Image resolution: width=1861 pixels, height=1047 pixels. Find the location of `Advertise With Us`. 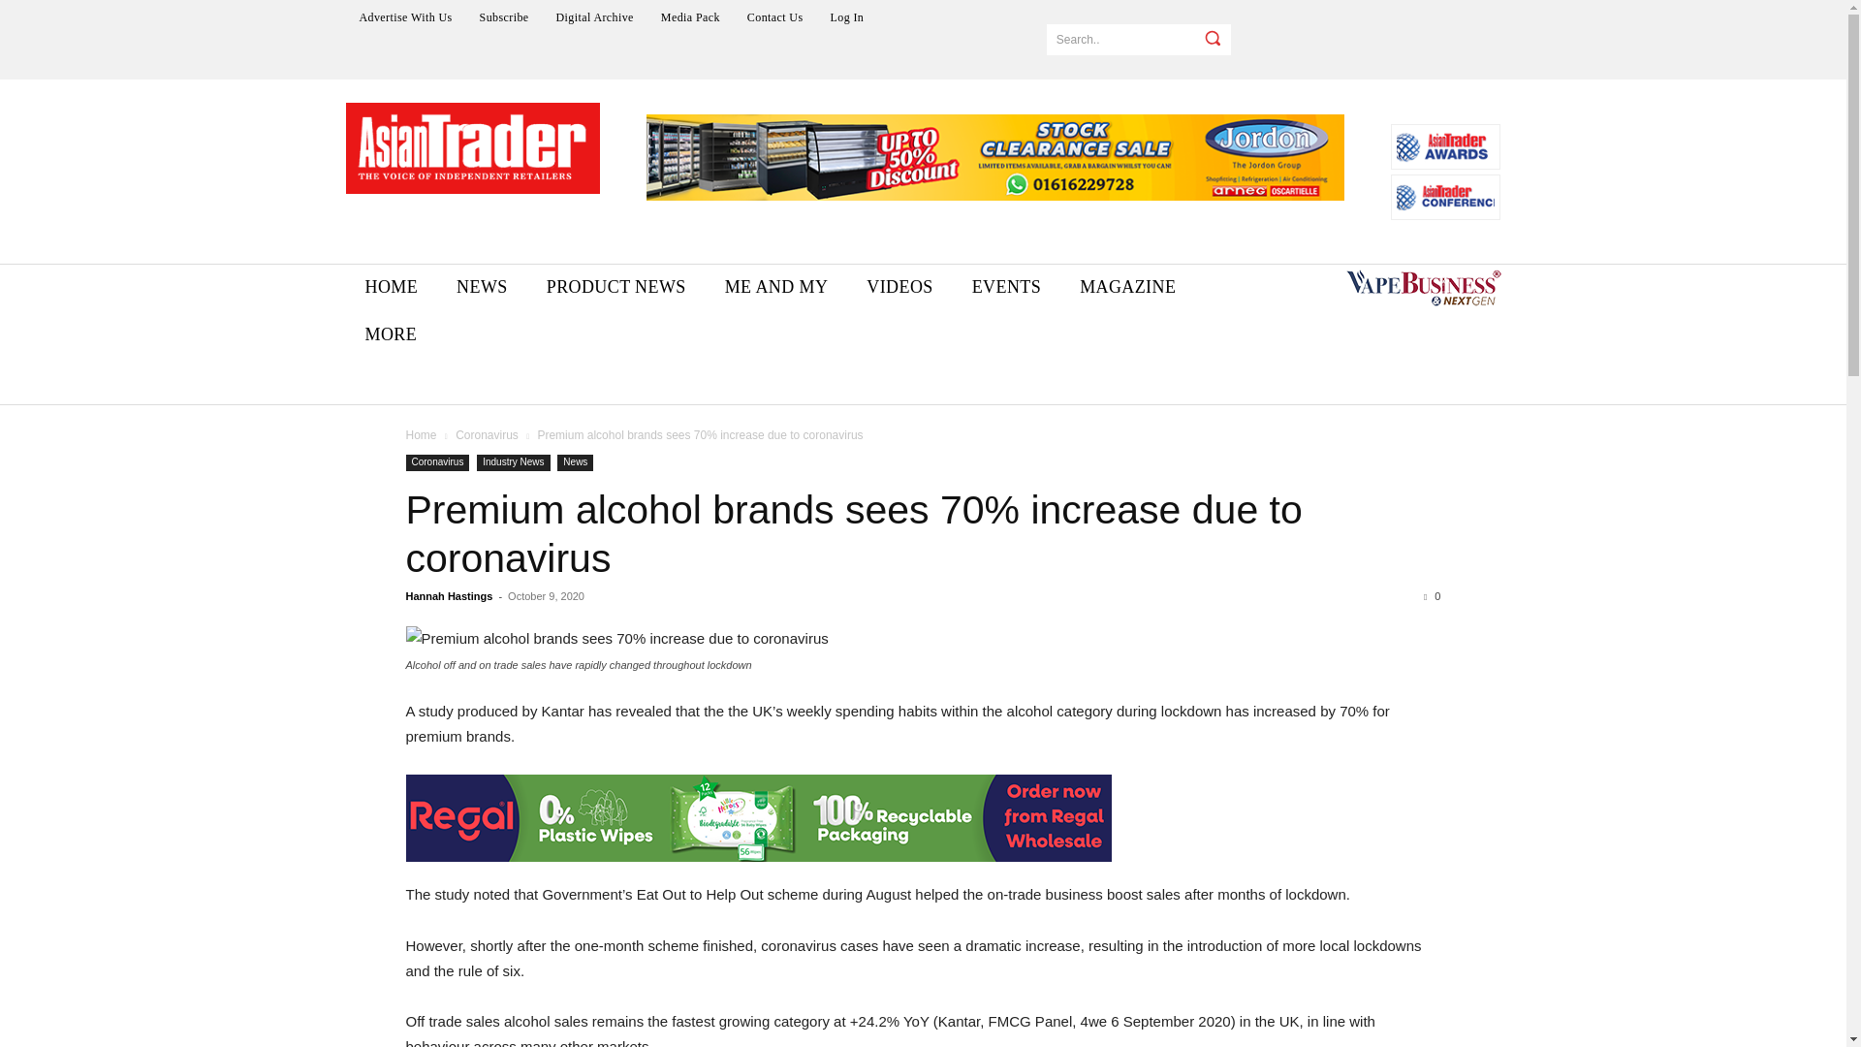

Advertise With Us is located at coordinates (405, 16).